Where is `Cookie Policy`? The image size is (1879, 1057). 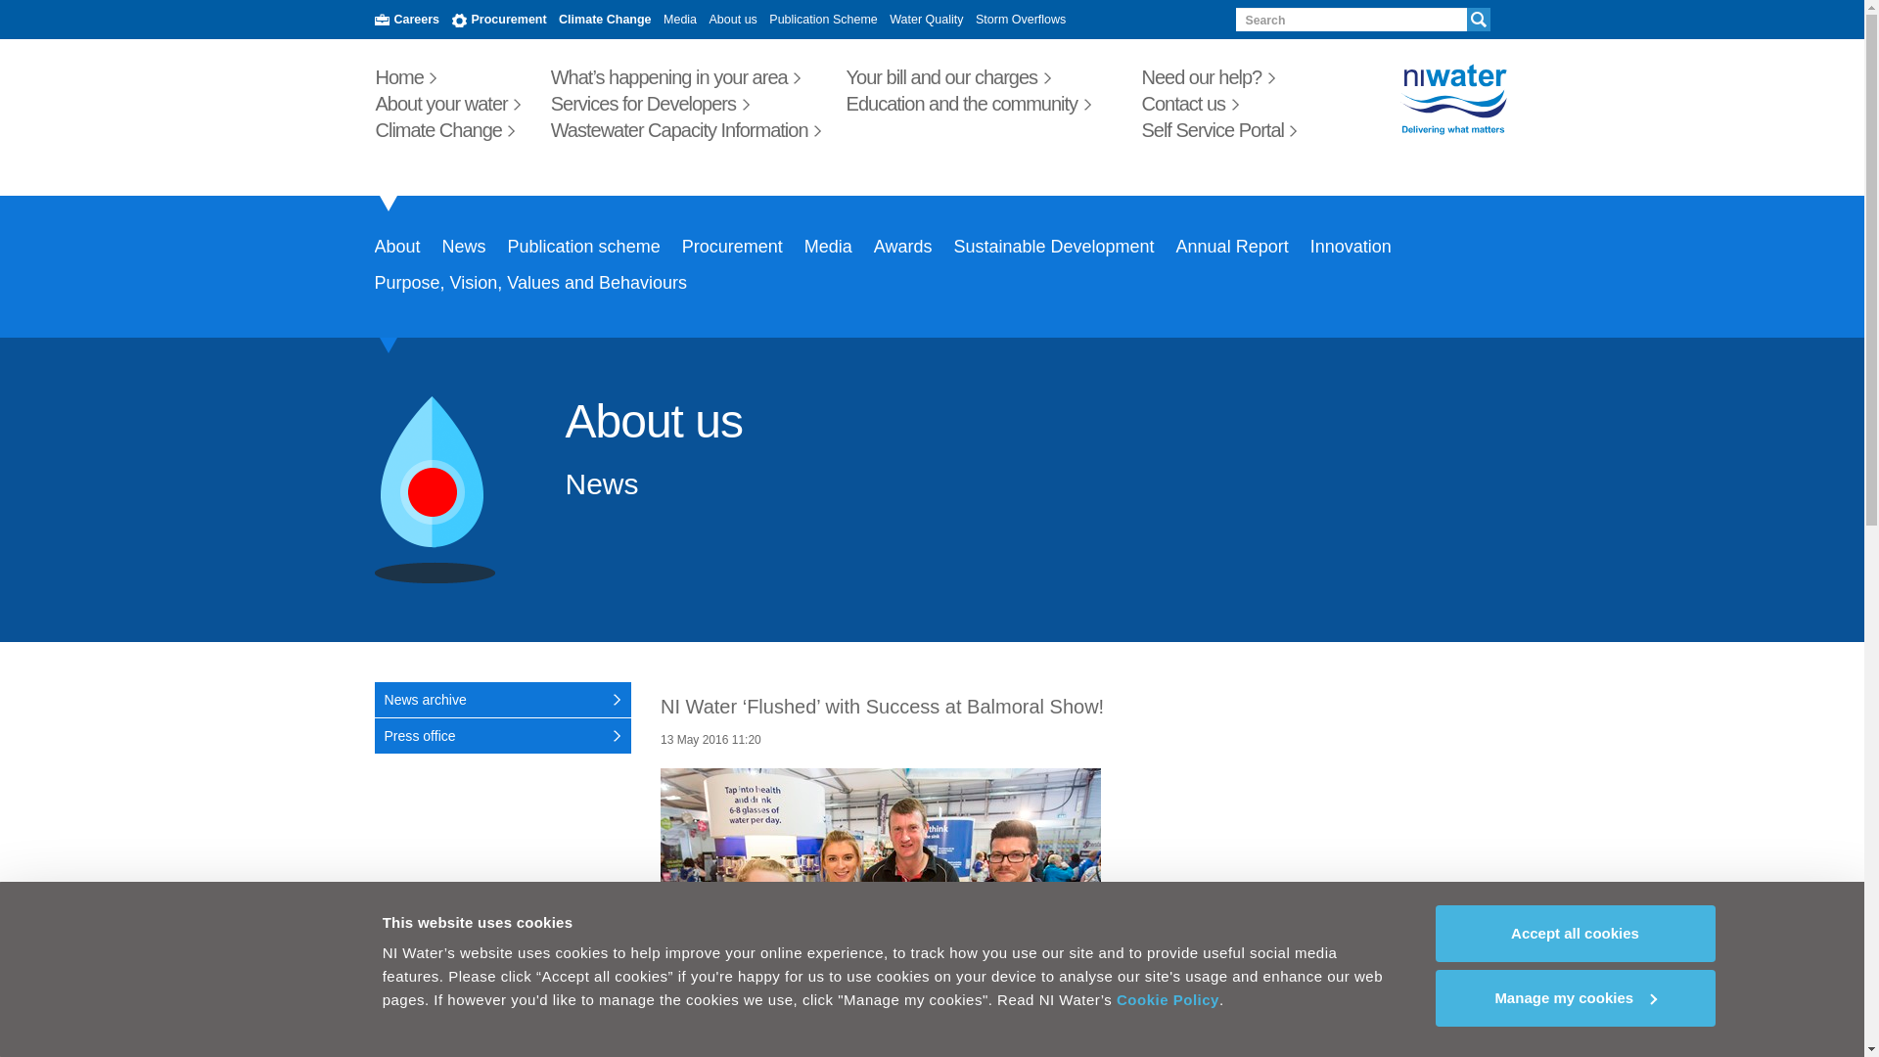
Cookie Policy is located at coordinates (1168, 1000).